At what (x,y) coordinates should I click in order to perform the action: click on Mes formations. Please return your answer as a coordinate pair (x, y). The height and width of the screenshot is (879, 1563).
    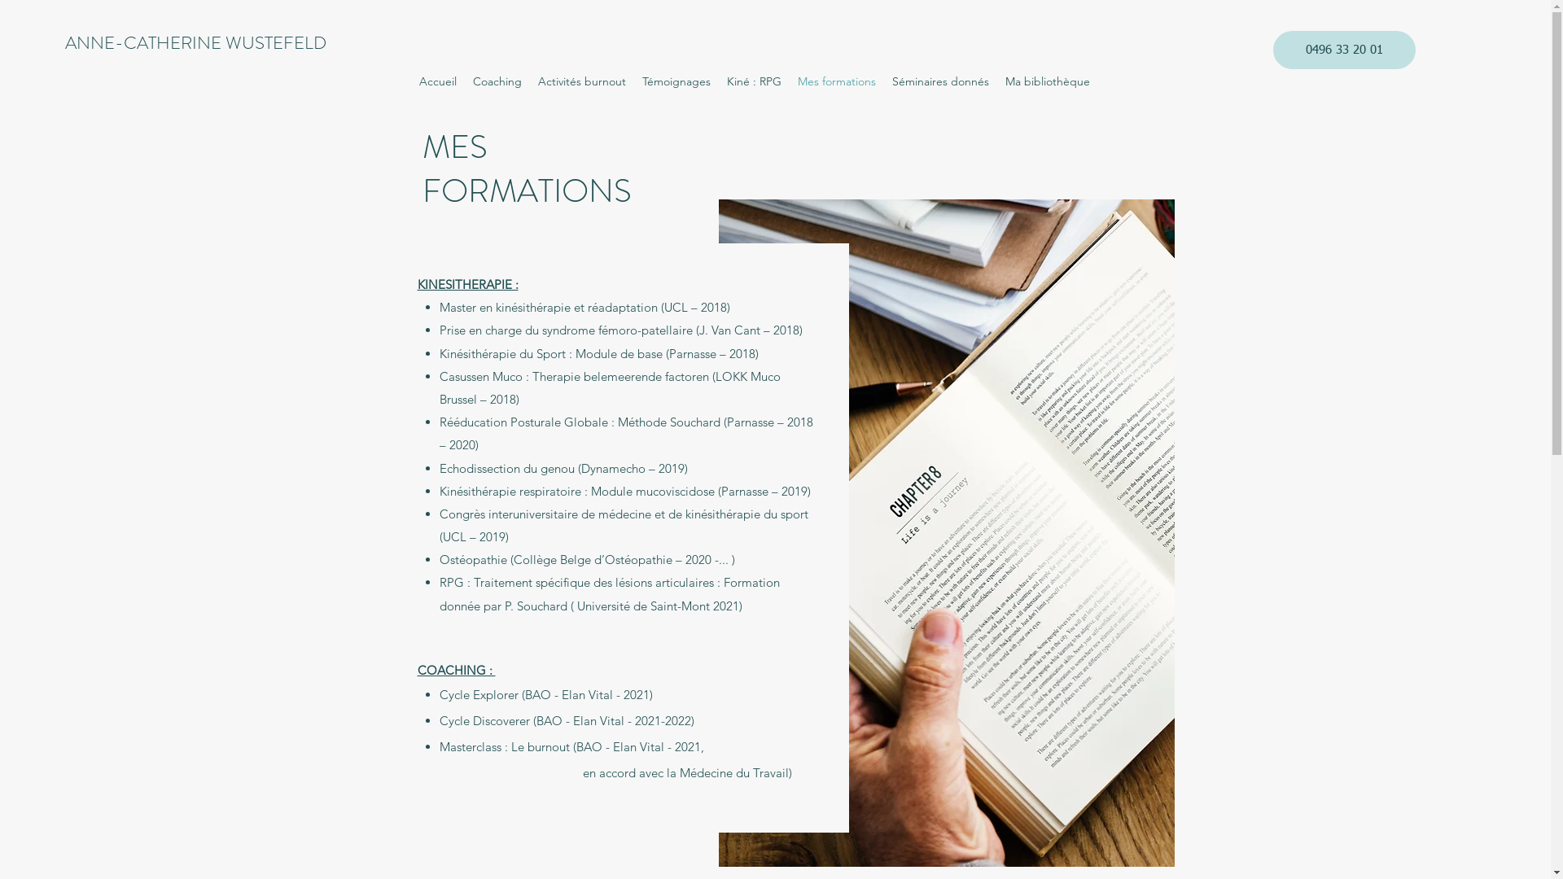
    Looking at the image, I should click on (837, 81).